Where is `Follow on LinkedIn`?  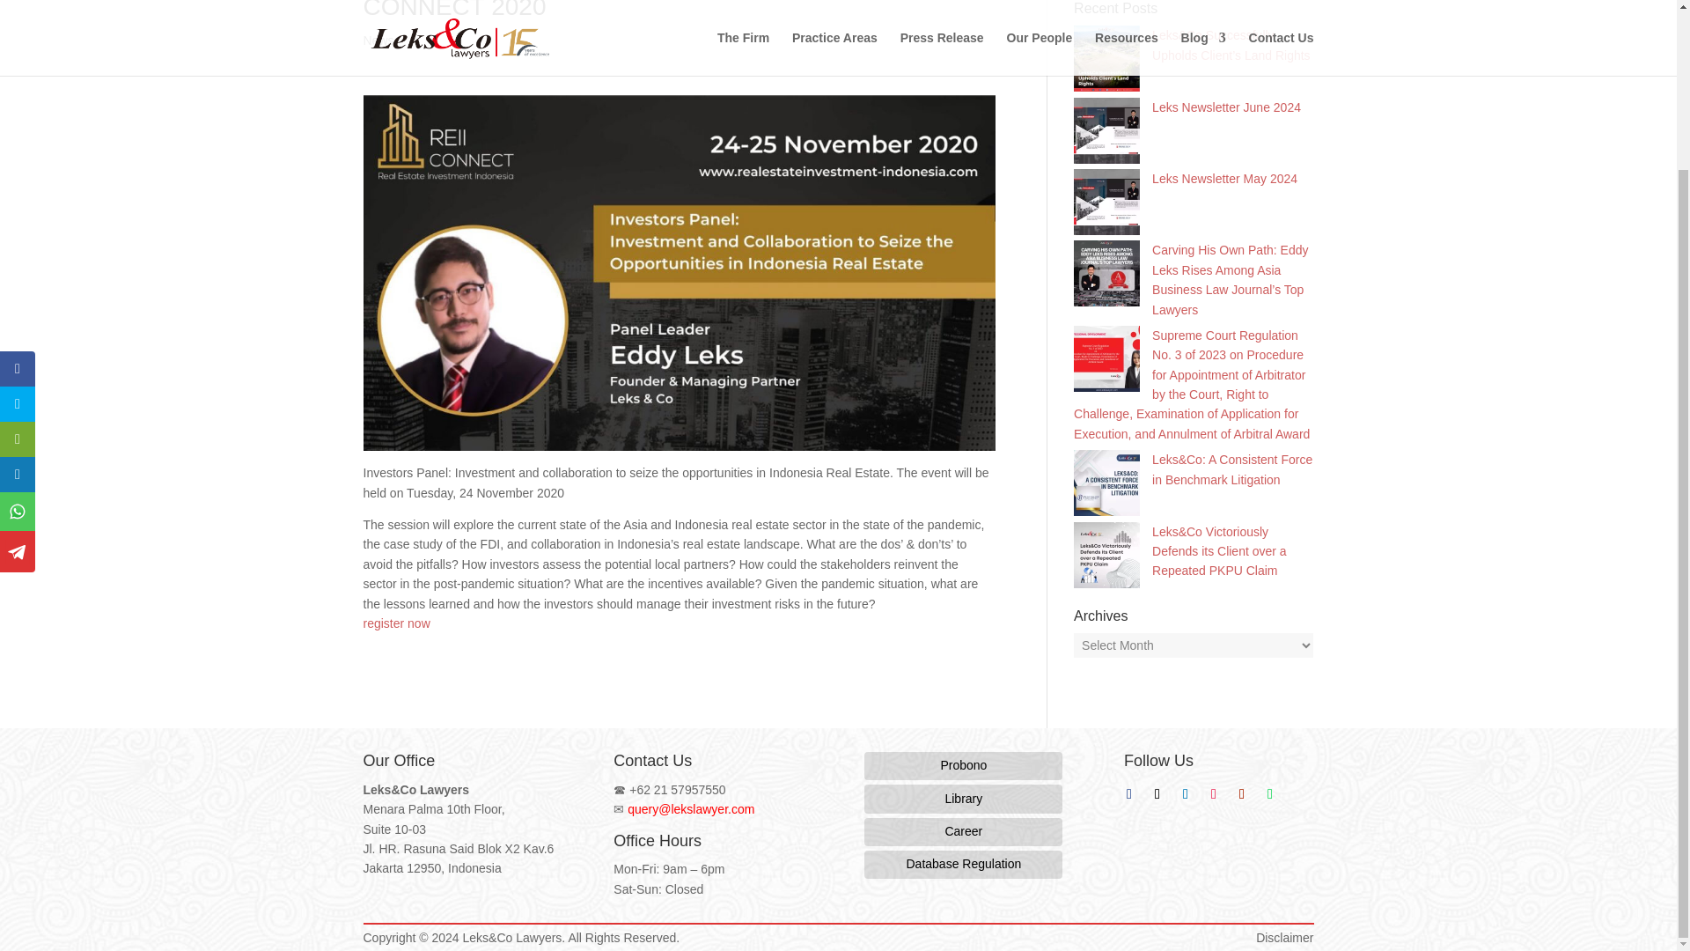
Follow on LinkedIn is located at coordinates (1185, 794).